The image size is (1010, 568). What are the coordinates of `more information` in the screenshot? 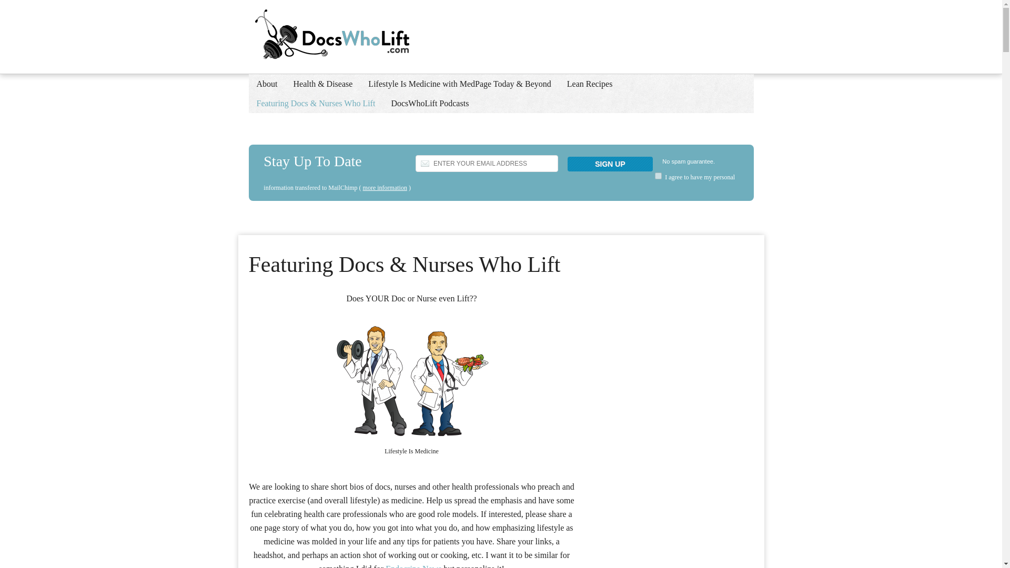 It's located at (385, 187).